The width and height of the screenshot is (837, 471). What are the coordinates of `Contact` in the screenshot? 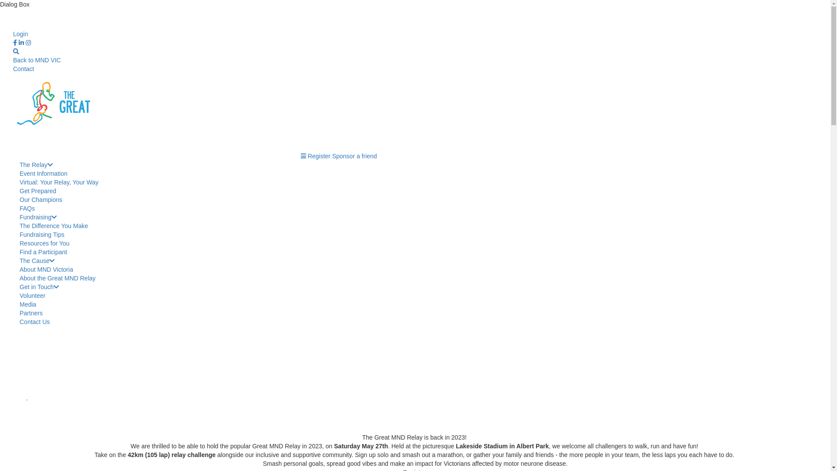 It's located at (24, 69).